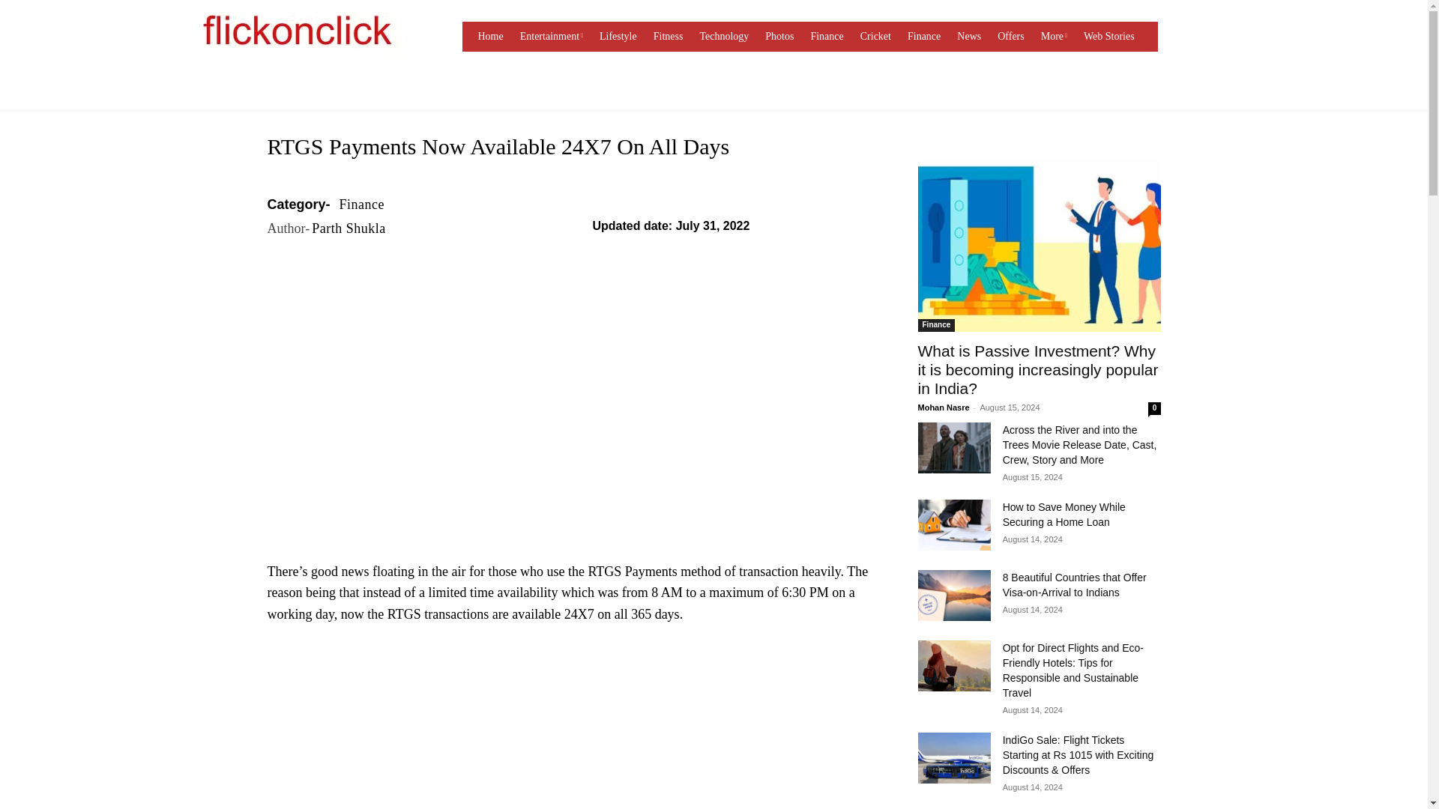 The width and height of the screenshot is (1439, 809). Describe the element at coordinates (573, 449) in the screenshot. I see `Advertisement` at that location.